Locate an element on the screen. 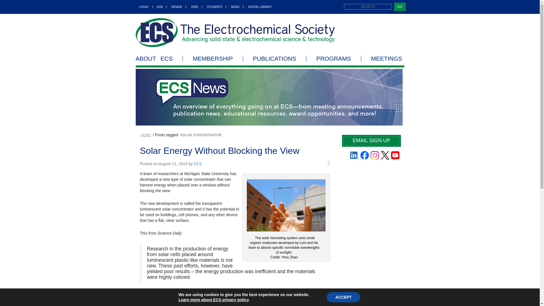 The height and width of the screenshot is (306, 544). ECS is located at coordinates (235, 32).